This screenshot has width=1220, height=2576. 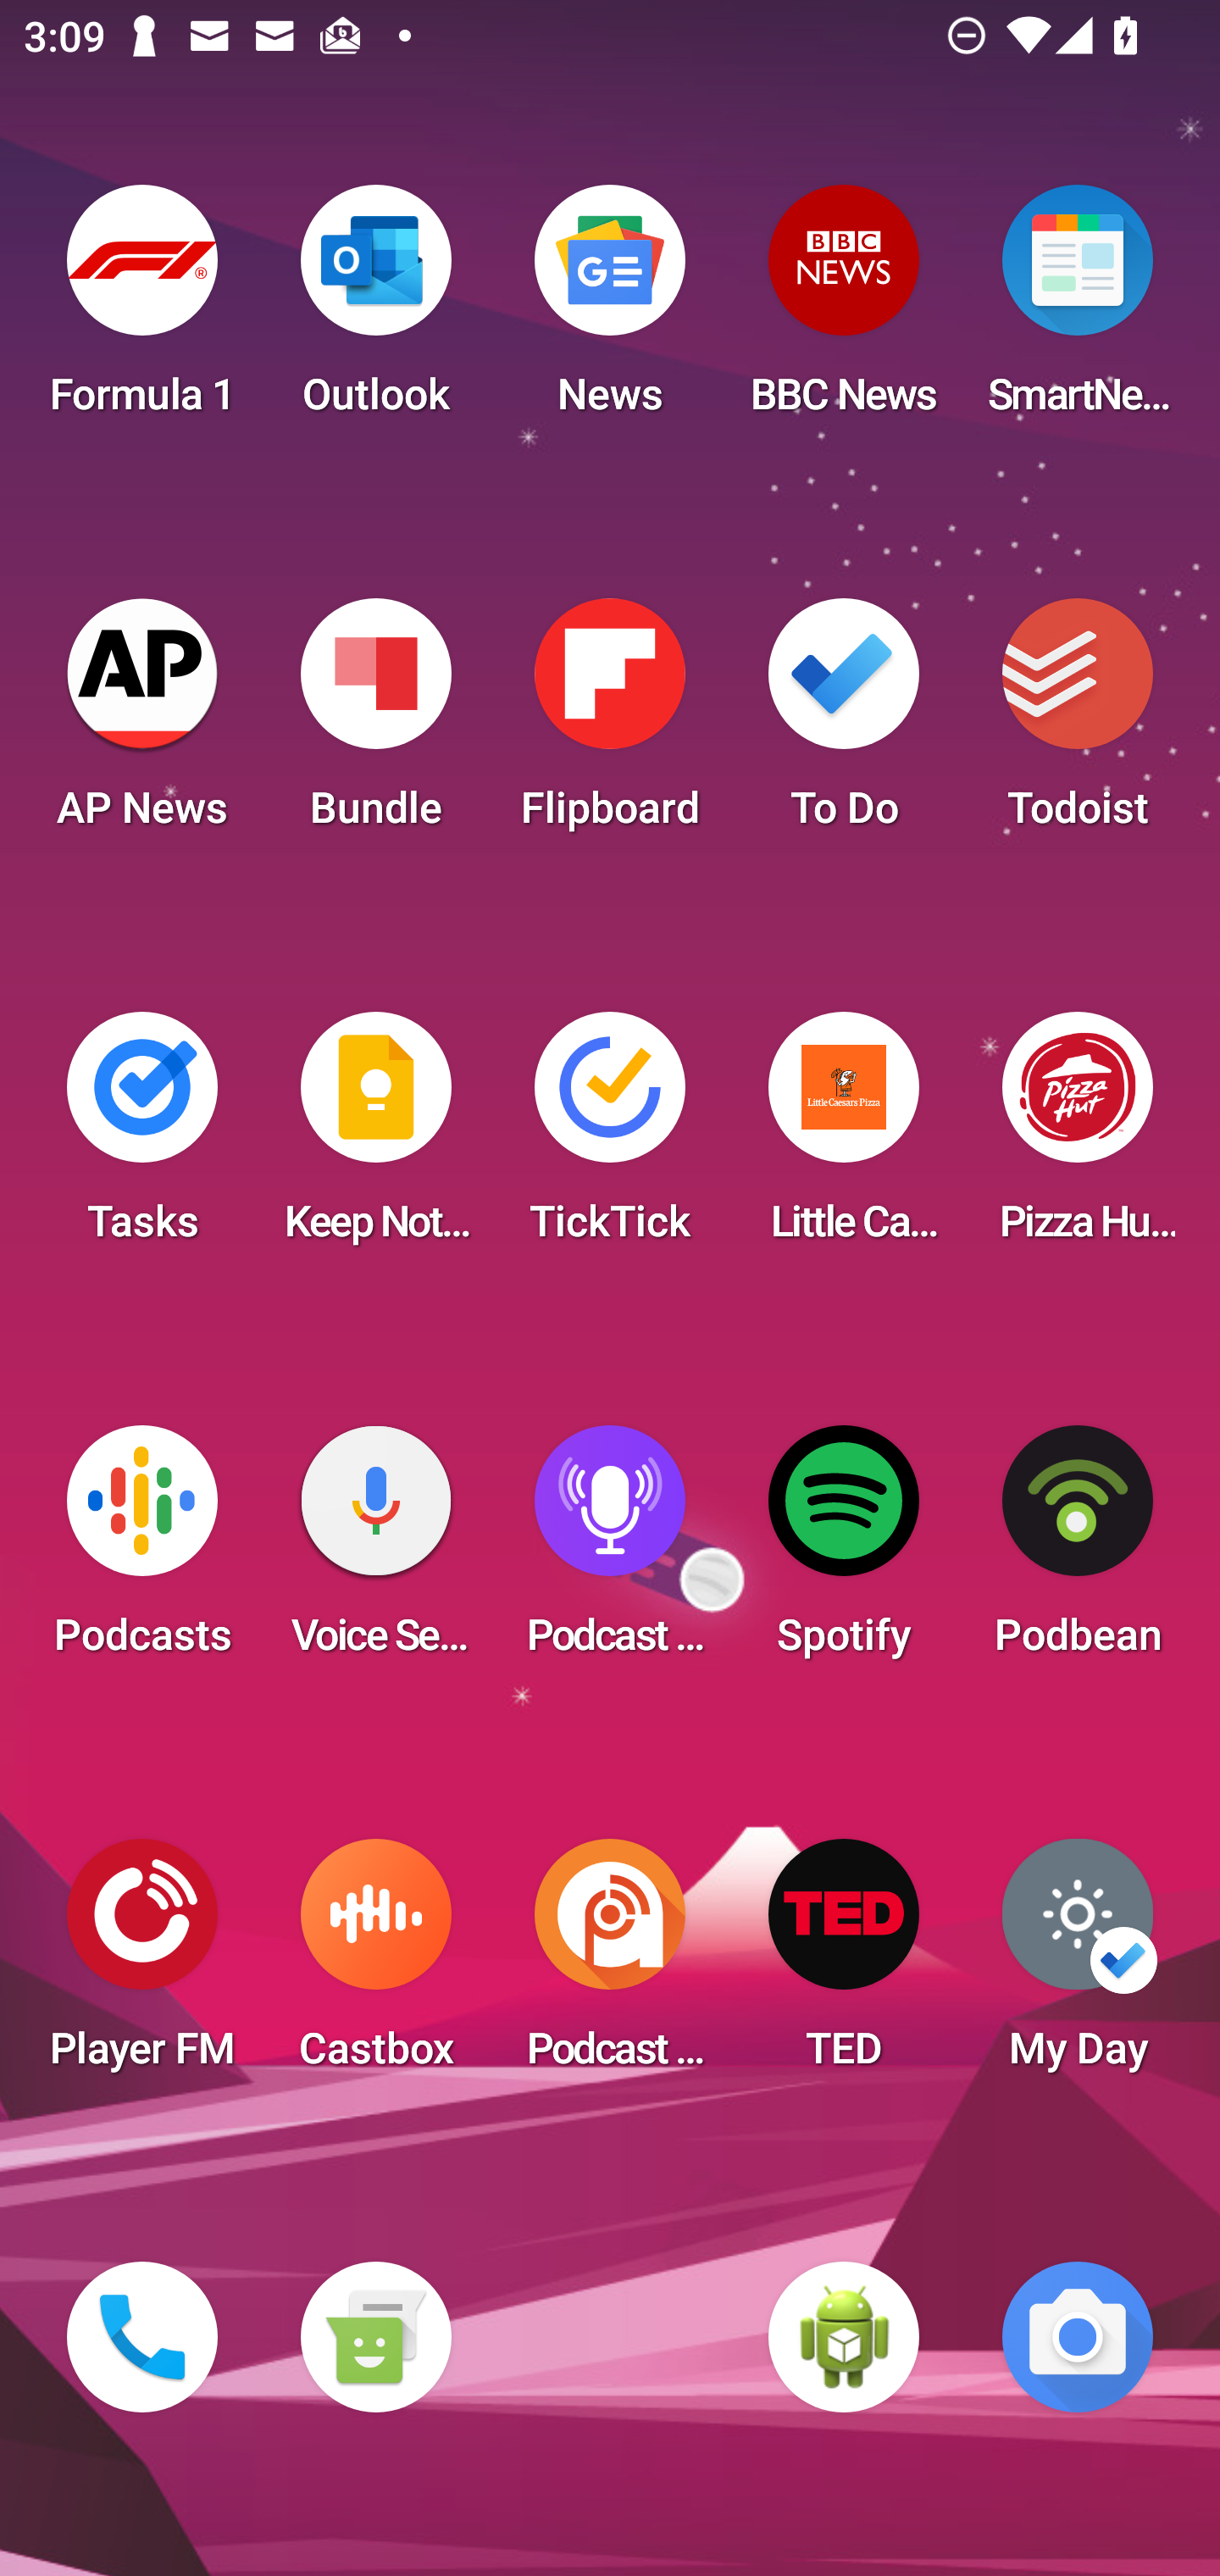 What do you see at coordinates (844, 1137) in the screenshot?
I see `Little Caesars Pizza` at bounding box center [844, 1137].